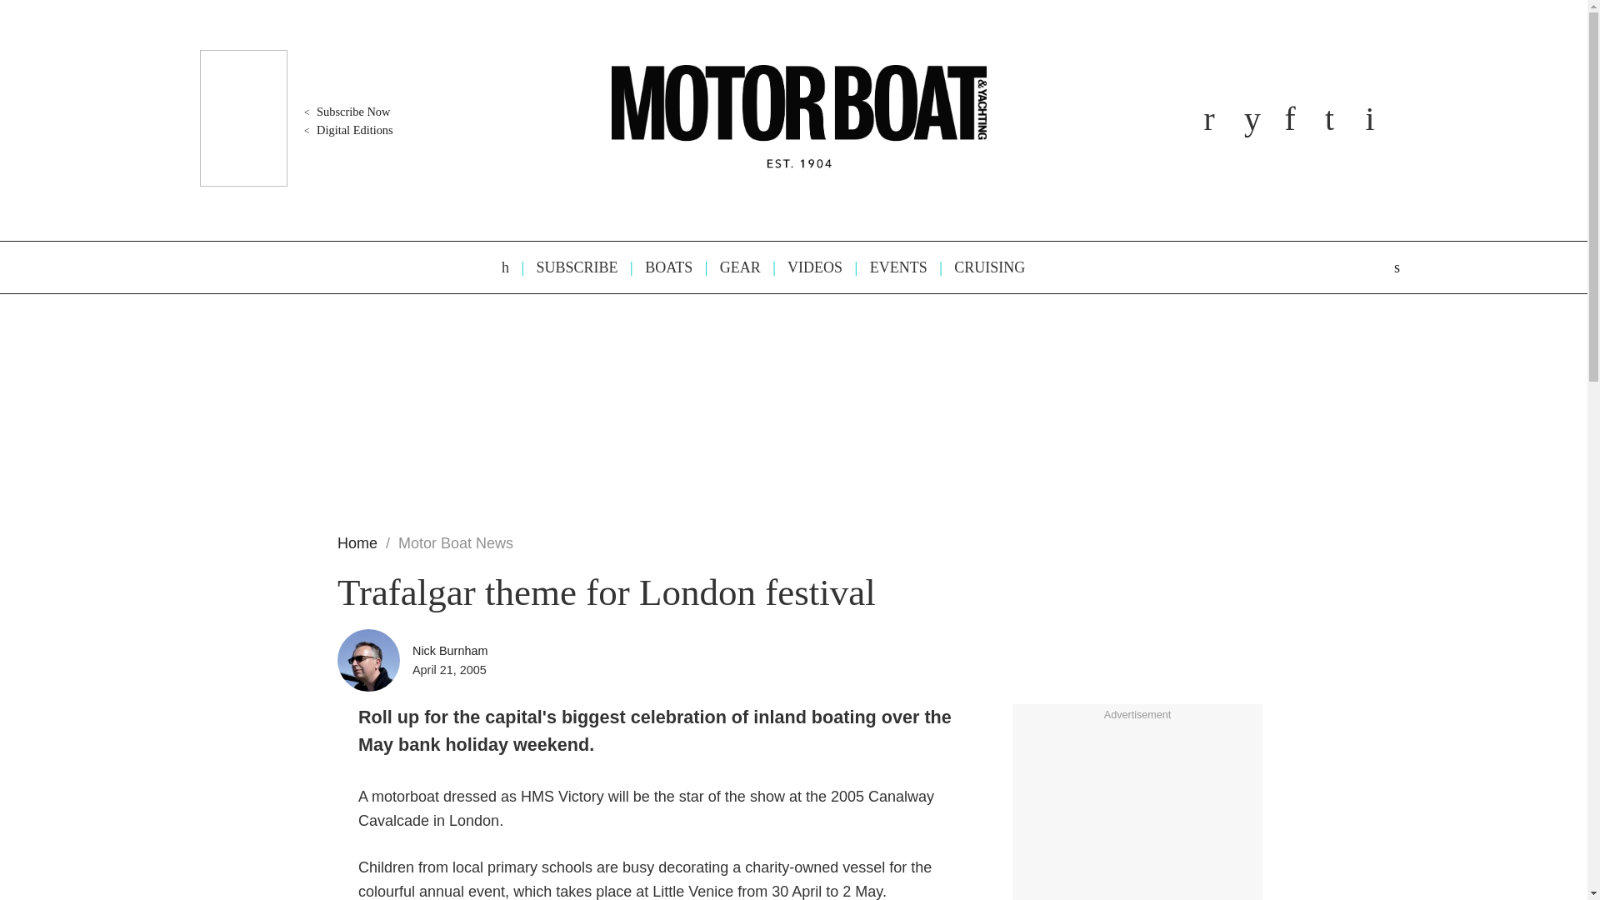 This screenshot has height=900, width=1600. What do you see at coordinates (345, 112) in the screenshot?
I see `Subscribe Now` at bounding box center [345, 112].